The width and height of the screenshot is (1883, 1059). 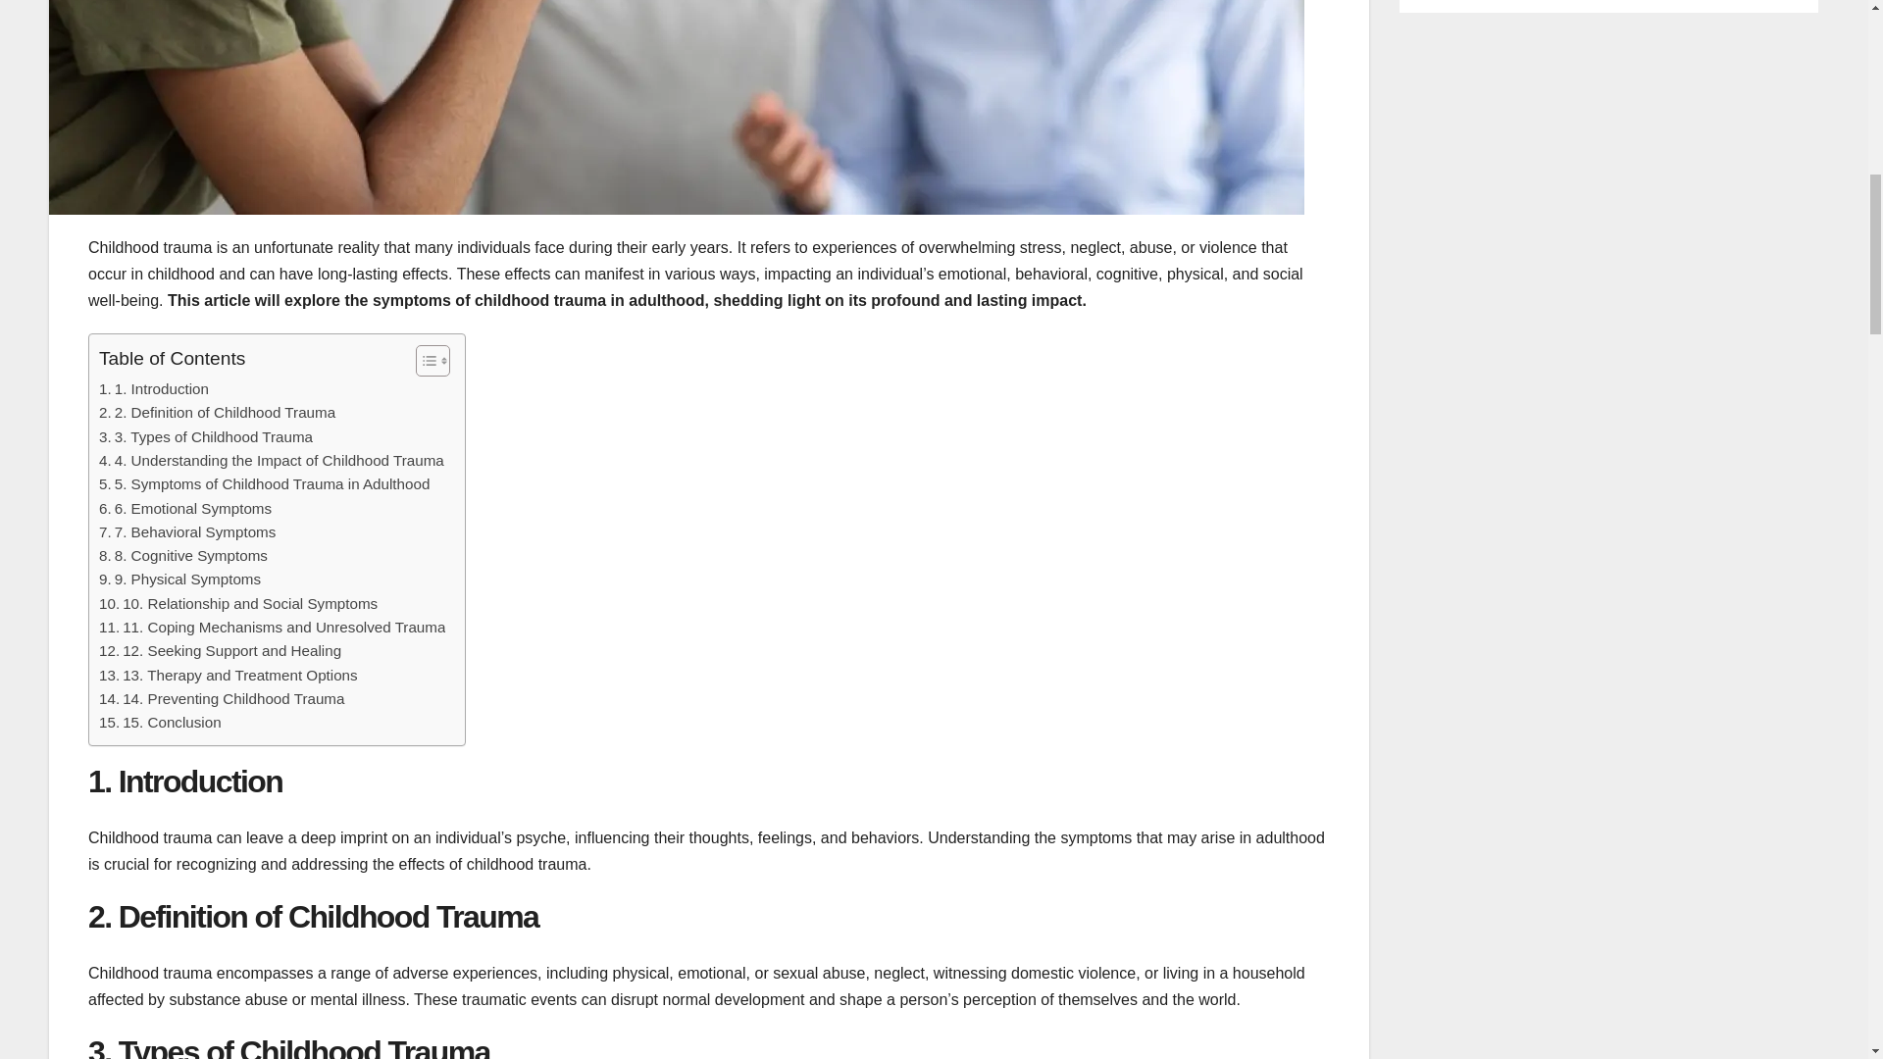 I want to click on 5. Symptoms of Childhood Trauma in Adulthood, so click(x=264, y=484).